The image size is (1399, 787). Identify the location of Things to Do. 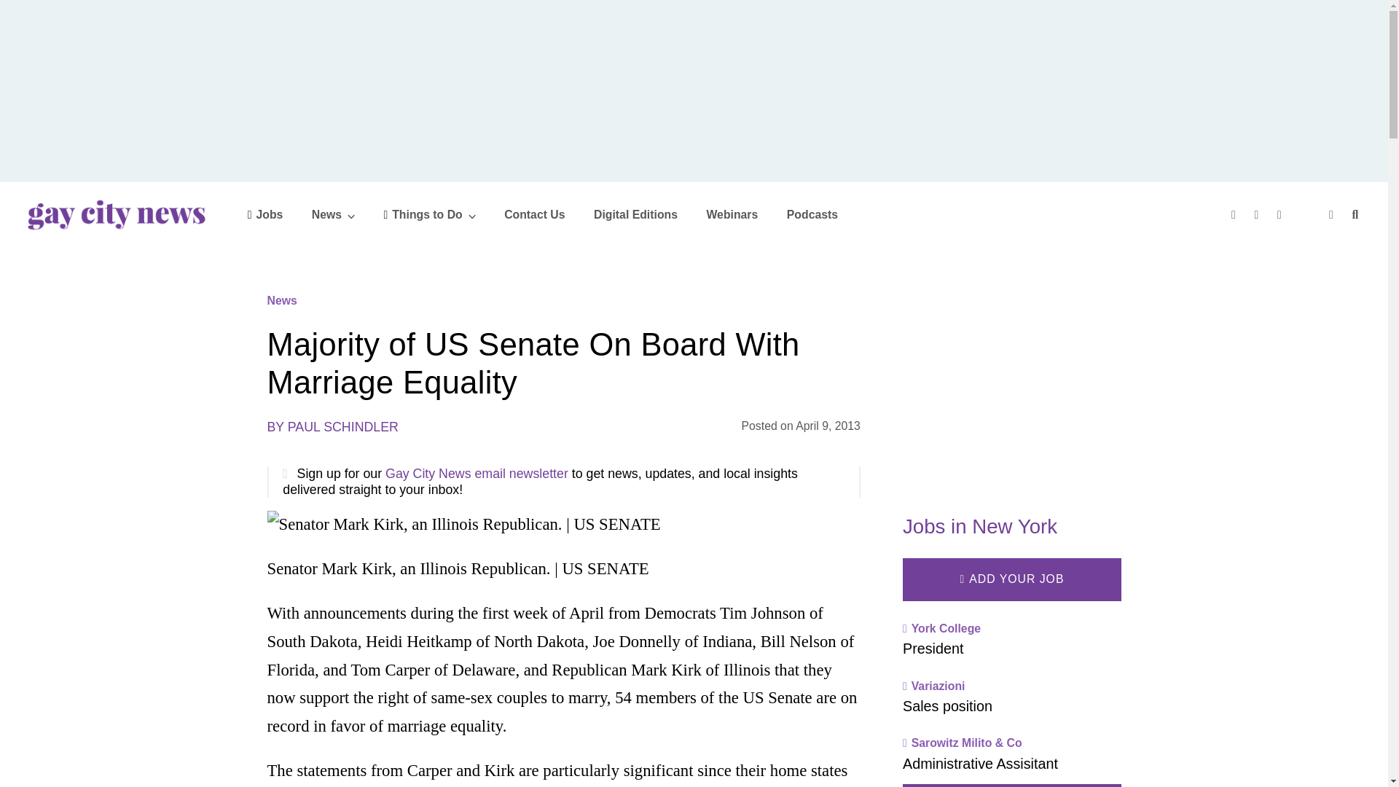
(429, 214).